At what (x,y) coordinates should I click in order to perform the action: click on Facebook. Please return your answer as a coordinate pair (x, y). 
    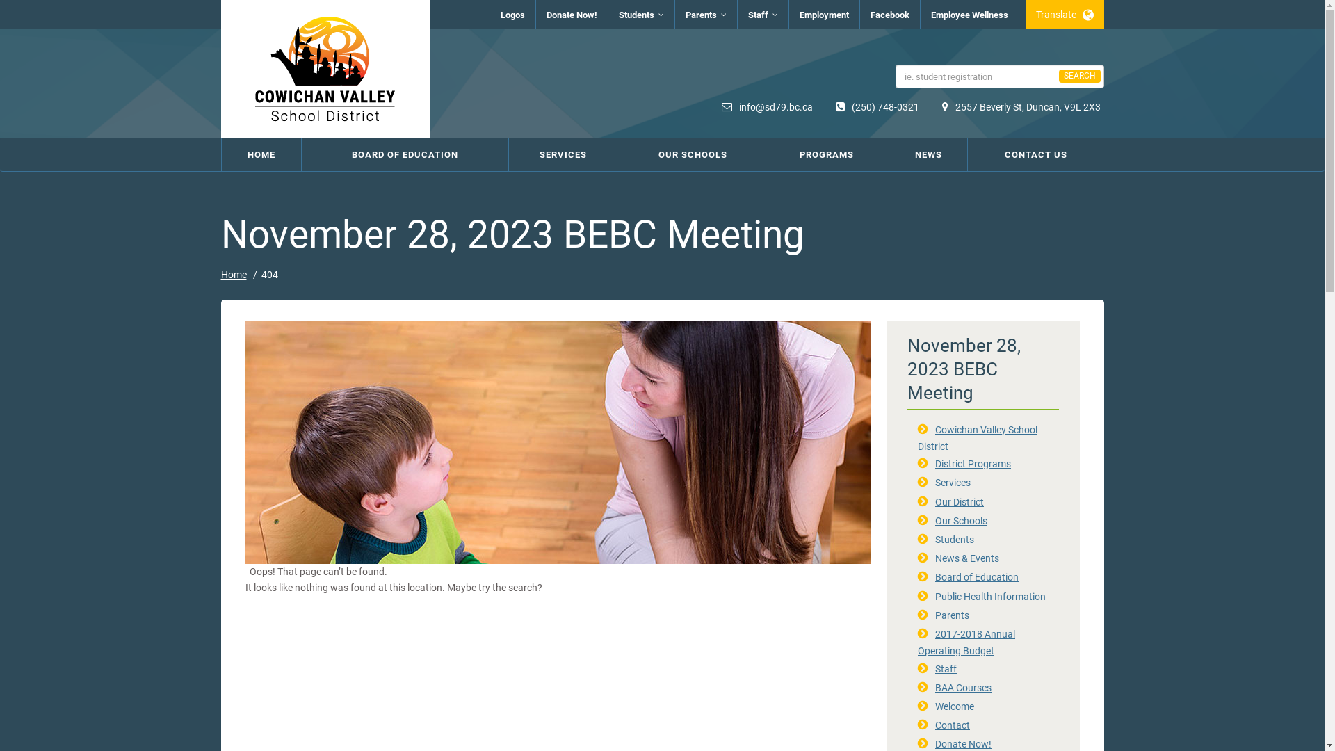
    Looking at the image, I should click on (889, 15).